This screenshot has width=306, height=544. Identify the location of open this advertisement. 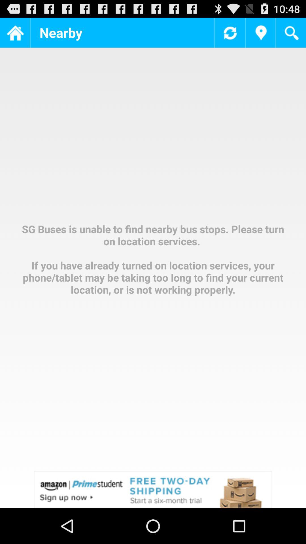
(153, 490).